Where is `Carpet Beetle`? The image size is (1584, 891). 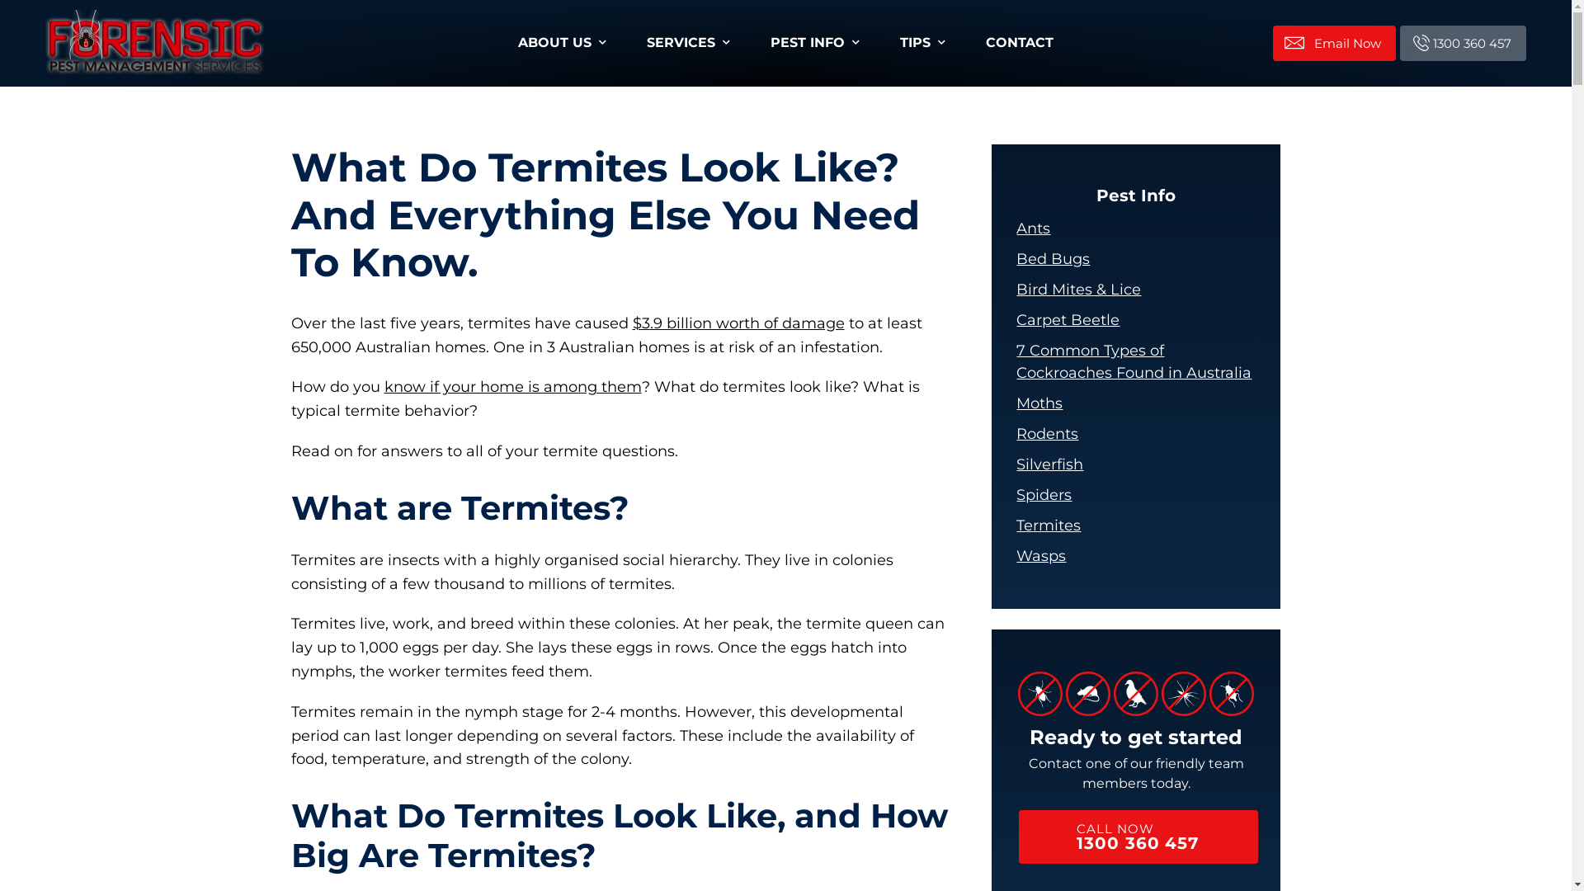 Carpet Beetle is located at coordinates (1068, 320).